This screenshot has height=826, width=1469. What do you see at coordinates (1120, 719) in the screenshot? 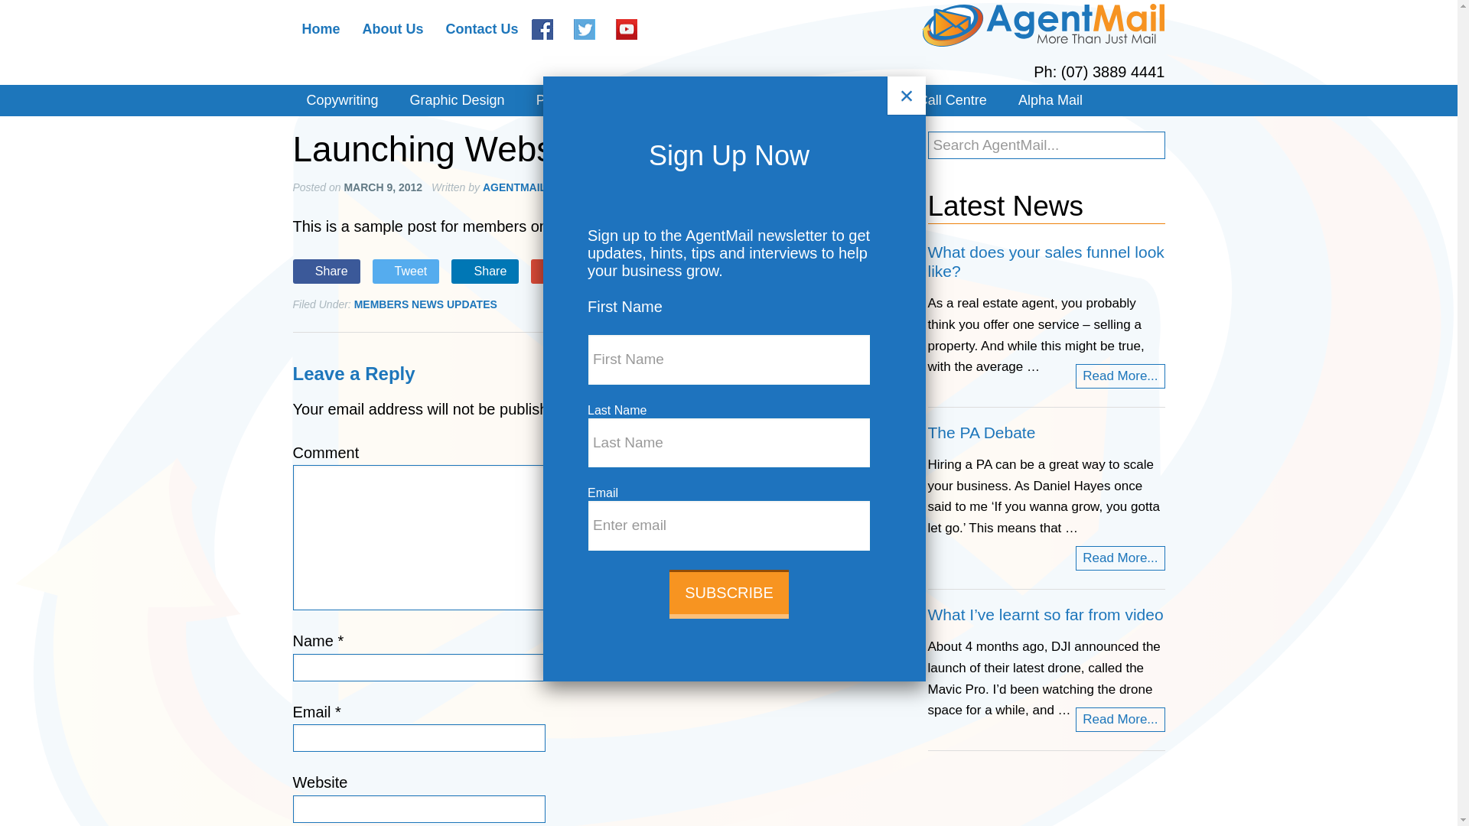
I see `Read More...` at bounding box center [1120, 719].